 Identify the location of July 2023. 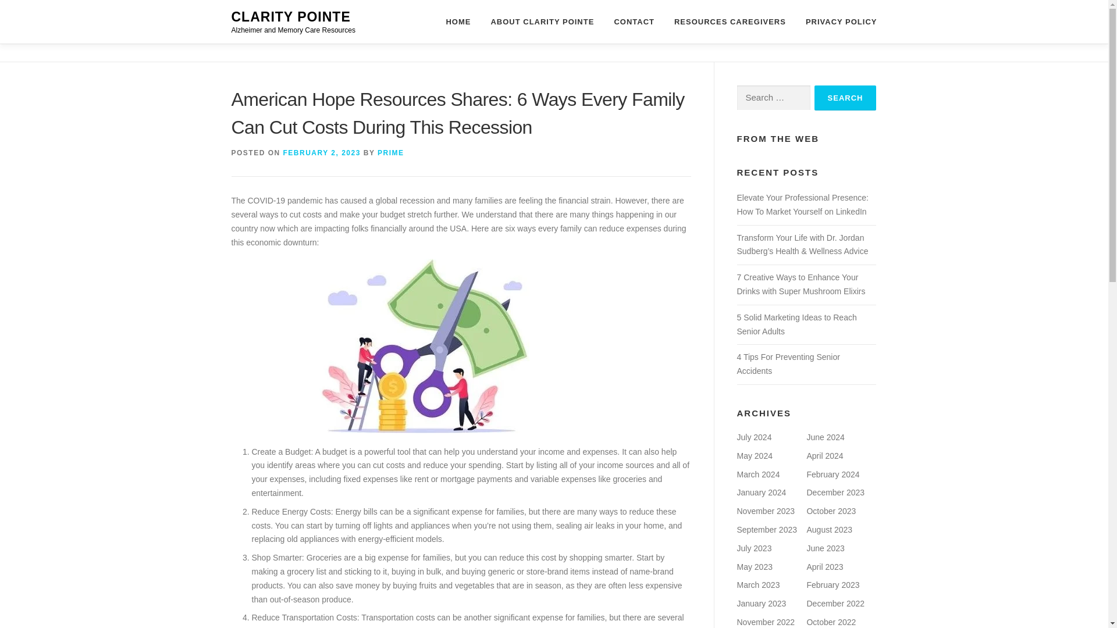
(754, 548).